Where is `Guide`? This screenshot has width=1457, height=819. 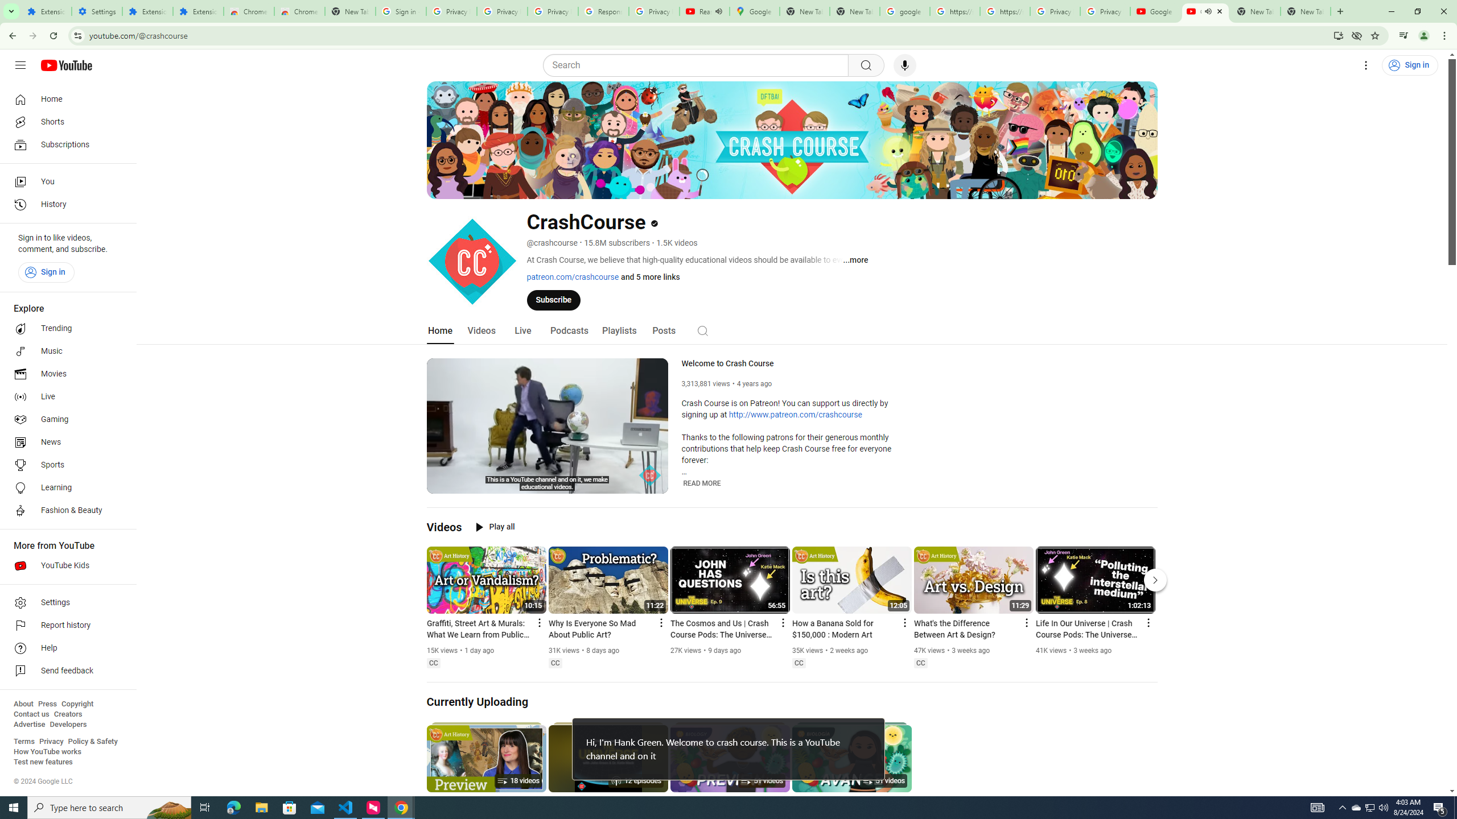 Guide is located at coordinates (20, 65).